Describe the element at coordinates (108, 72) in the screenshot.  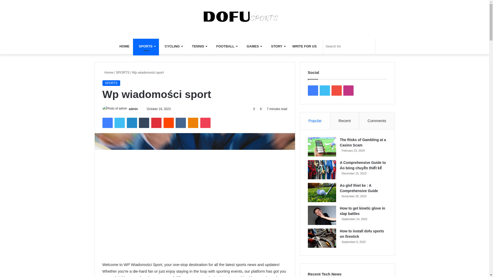
I see `Home` at that location.